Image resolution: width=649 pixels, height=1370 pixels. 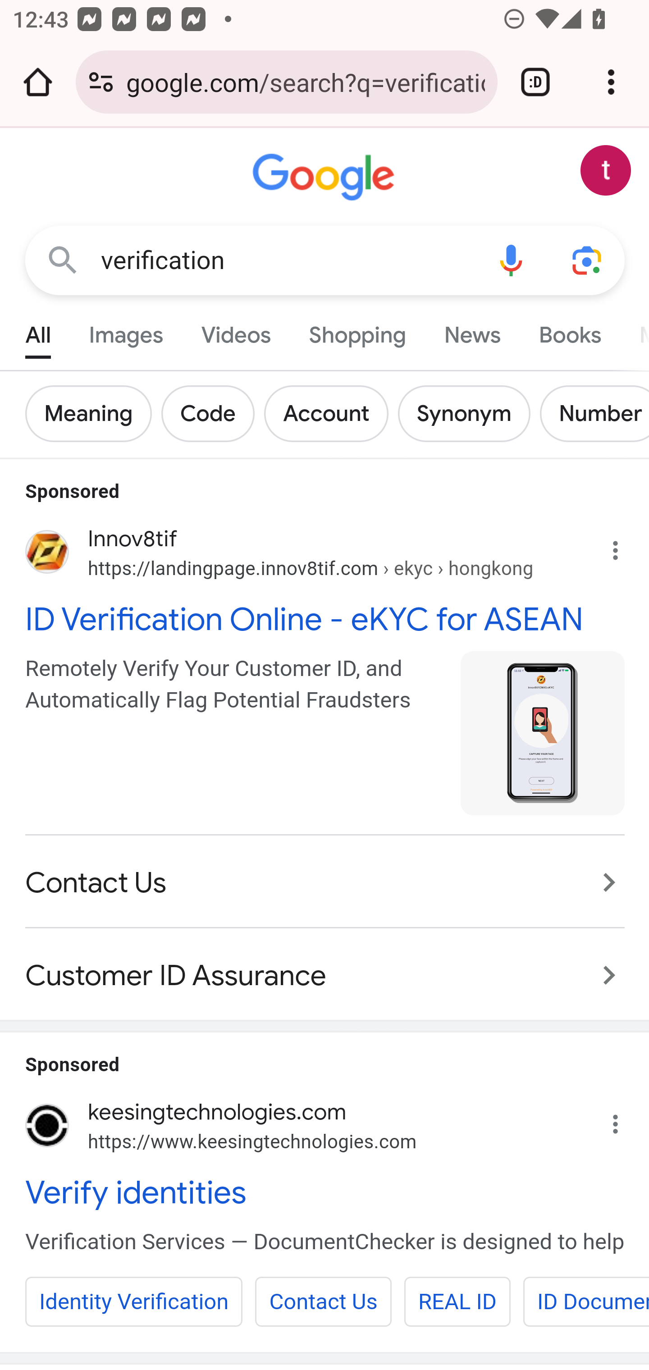 What do you see at coordinates (236, 331) in the screenshot?
I see `Videos` at bounding box center [236, 331].